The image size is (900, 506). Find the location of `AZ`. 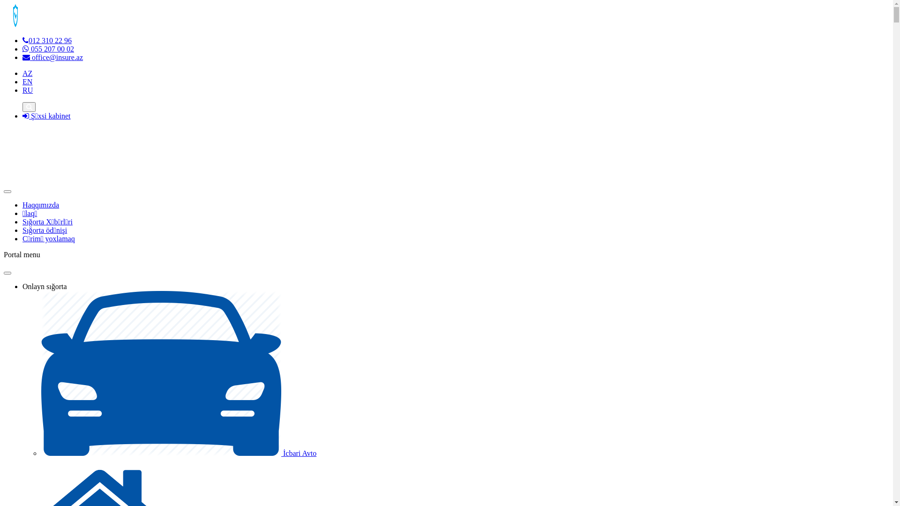

AZ is located at coordinates (27, 73).